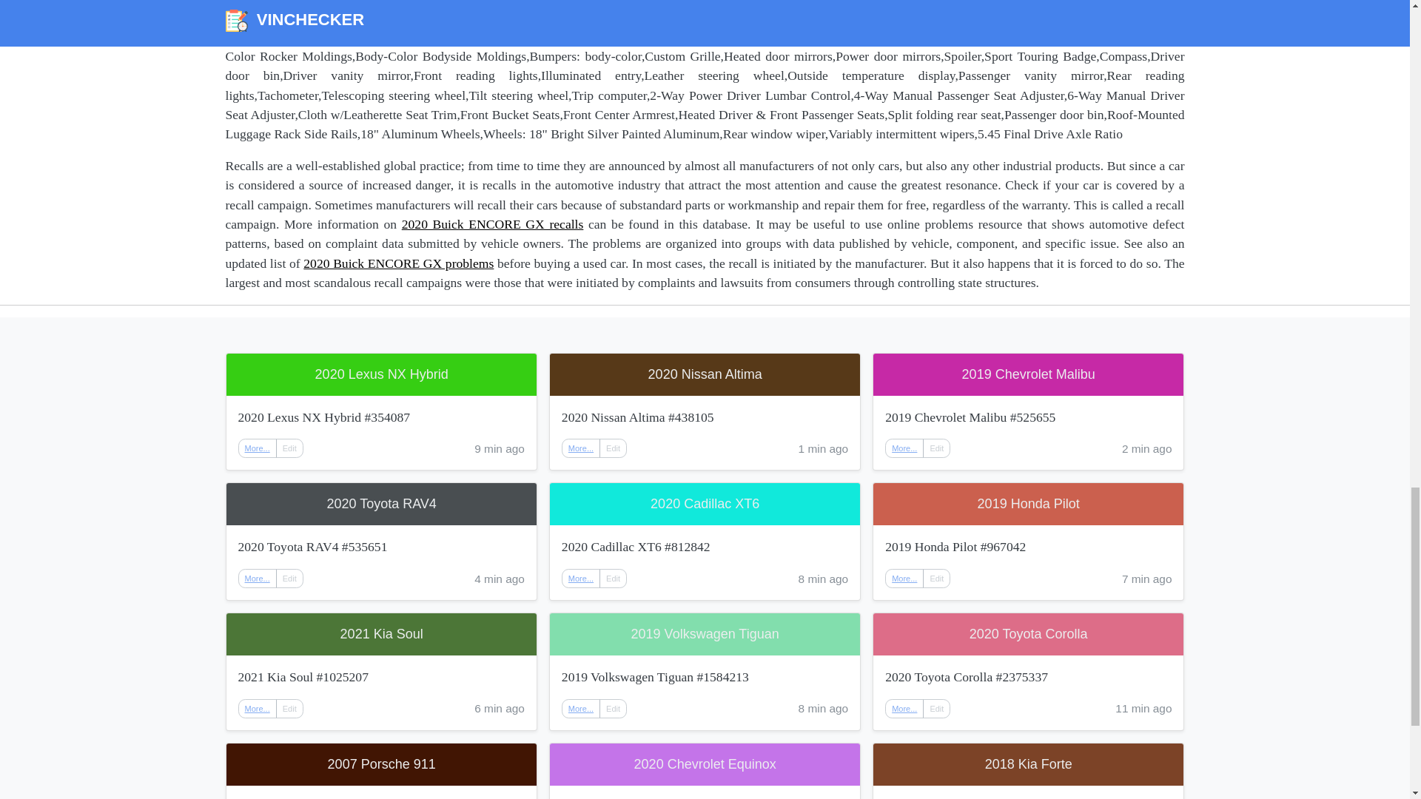  What do you see at coordinates (381, 764) in the screenshot?
I see `2007 Porsche 911` at bounding box center [381, 764].